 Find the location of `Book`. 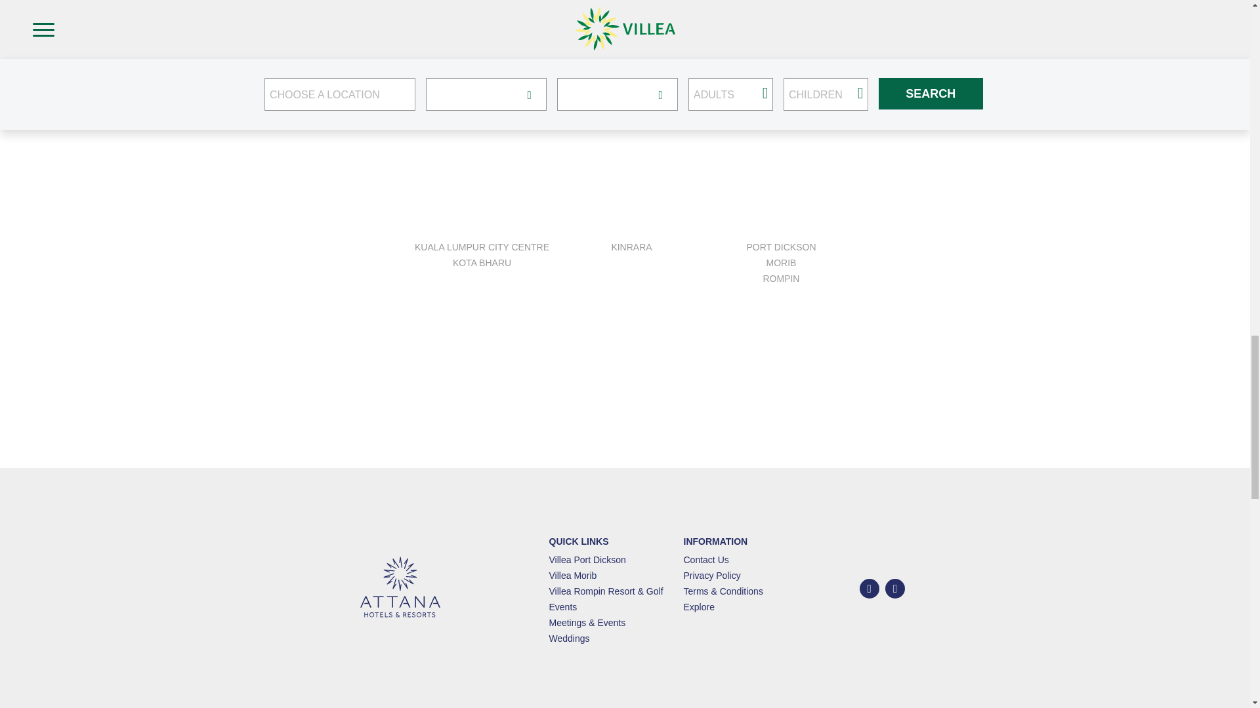

Book is located at coordinates (1022, 52).